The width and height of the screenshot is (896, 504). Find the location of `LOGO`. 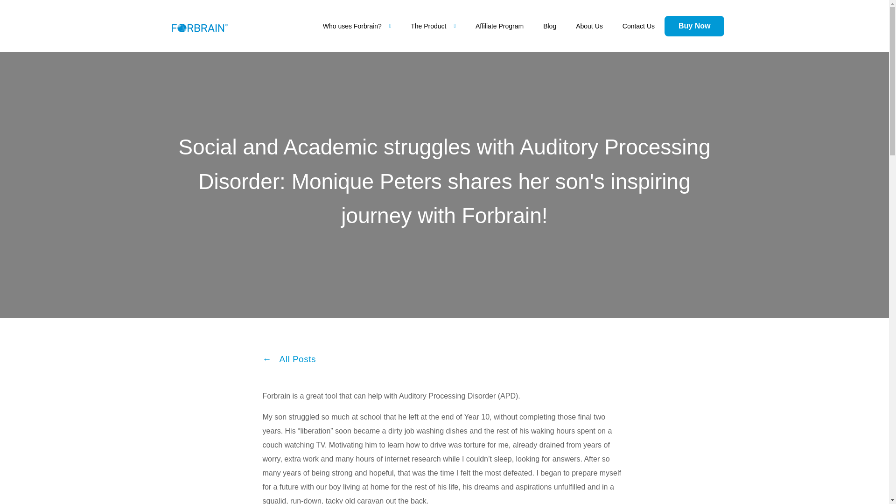

LOGO is located at coordinates (200, 28).